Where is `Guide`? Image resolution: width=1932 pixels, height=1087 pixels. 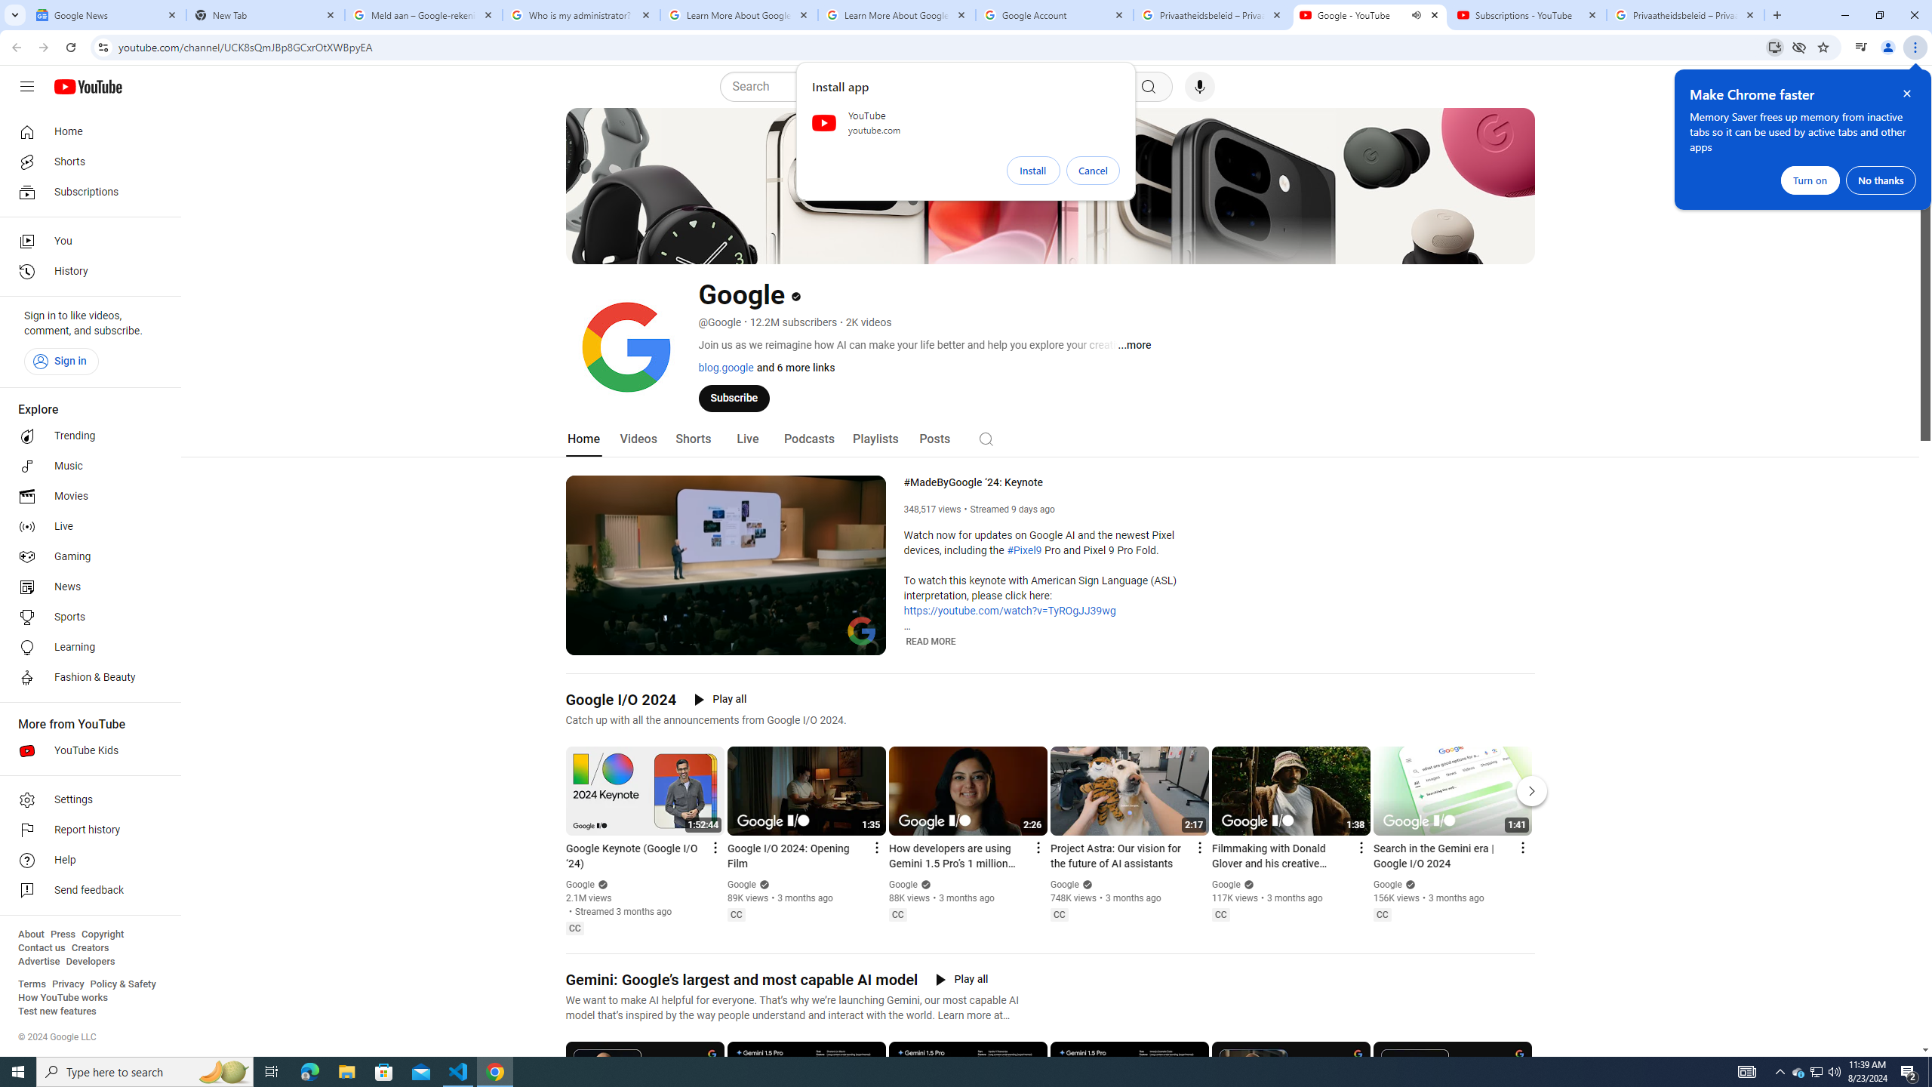
Guide is located at coordinates (27, 87).